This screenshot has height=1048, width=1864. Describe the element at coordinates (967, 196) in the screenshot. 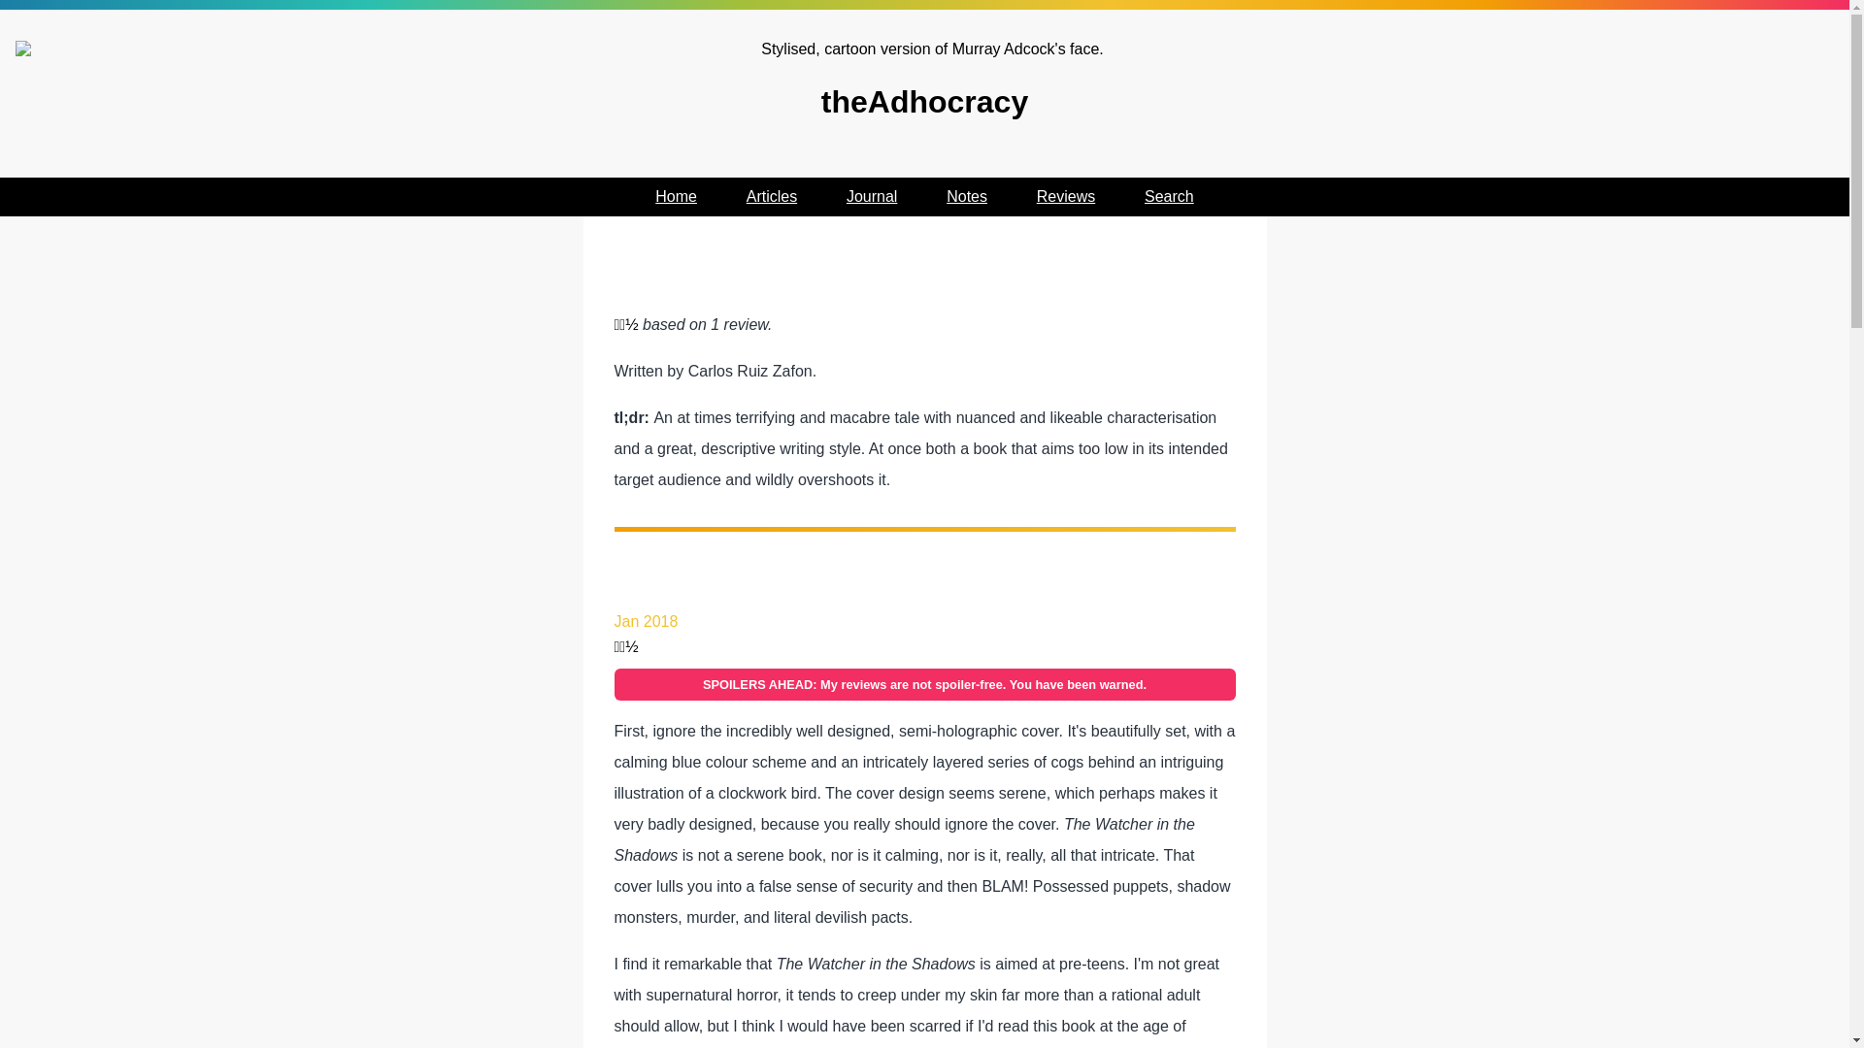

I see `Notes` at that location.